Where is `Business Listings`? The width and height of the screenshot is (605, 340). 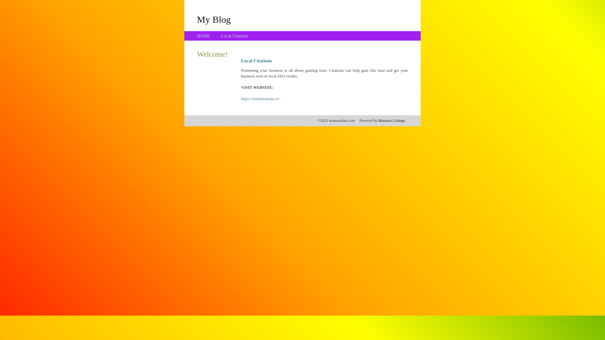
Business Listings is located at coordinates (392, 121).